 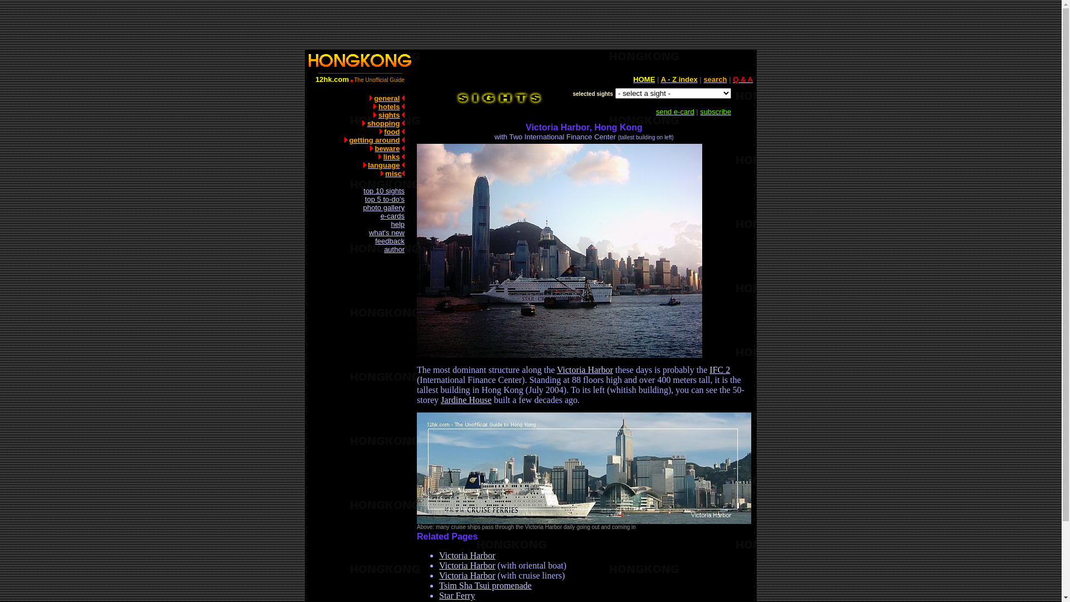 I want to click on search, so click(x=716, y=79).